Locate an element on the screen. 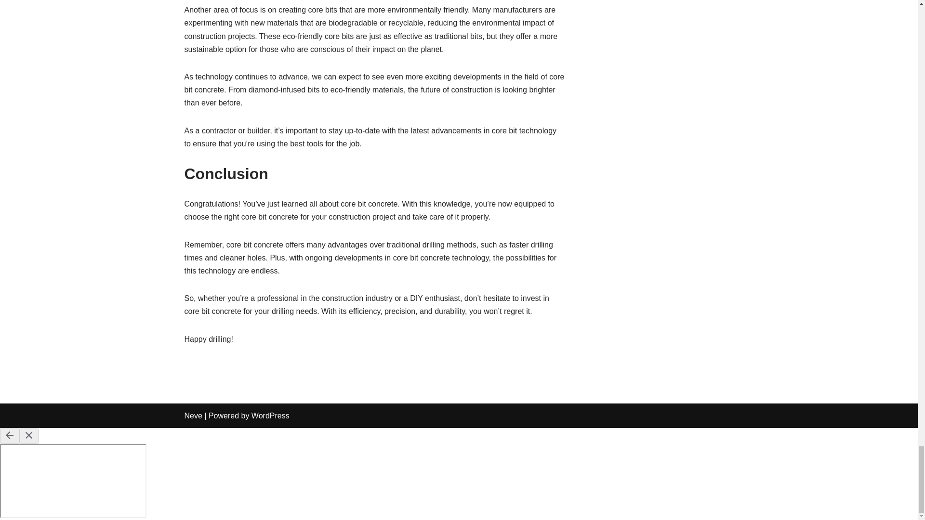 Image resolution: width=925 pixels, height=520 pixels. WordPress is located at coordinates (270, 416).